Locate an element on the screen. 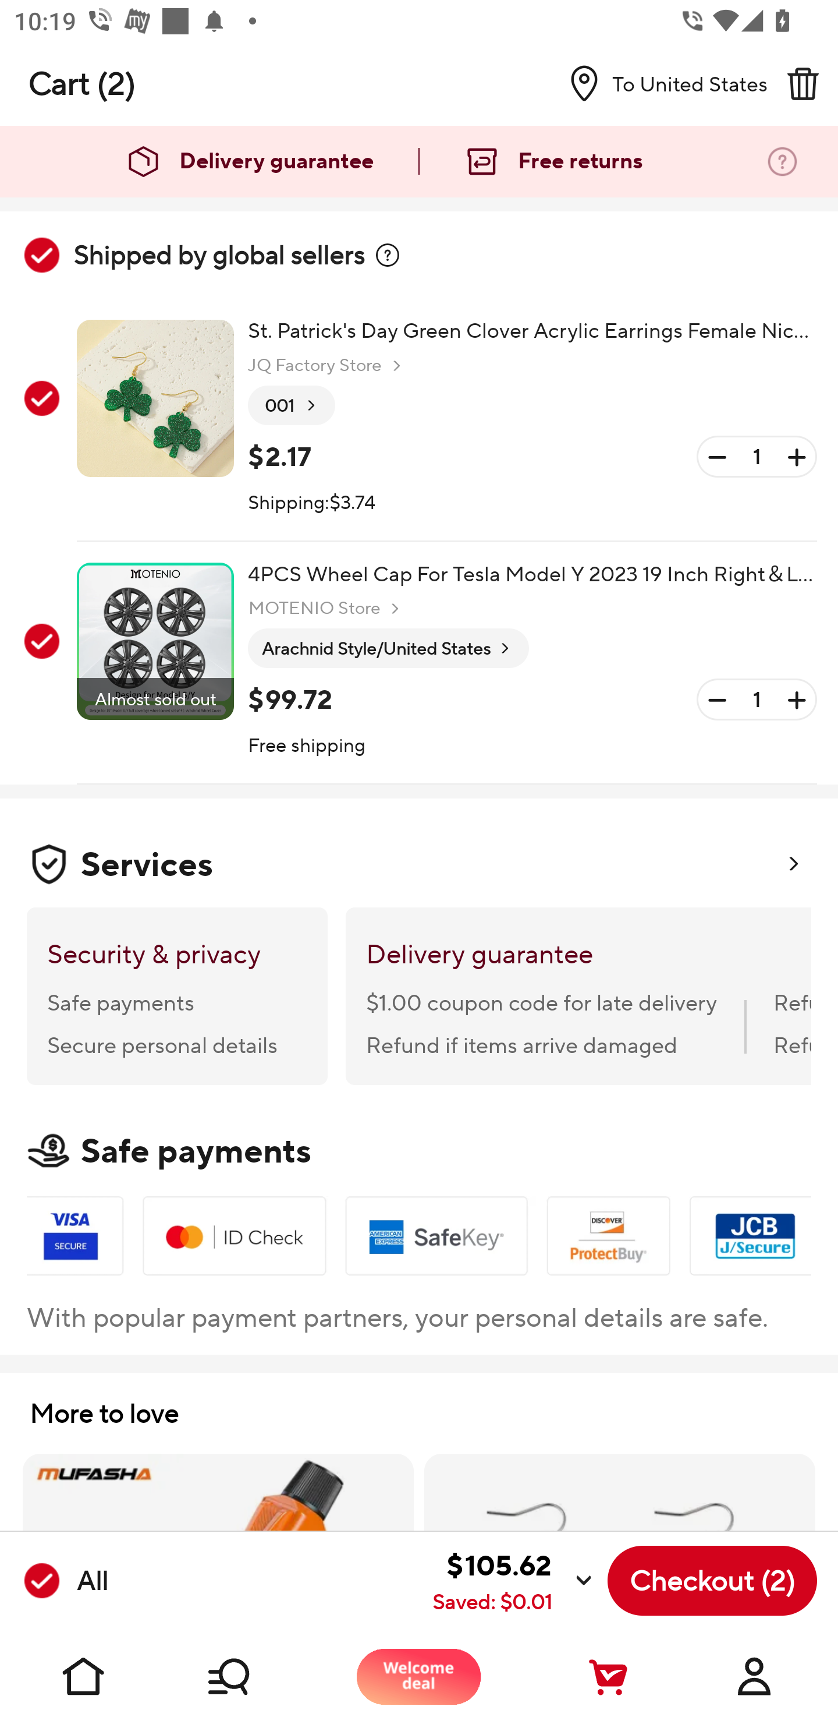  MOTENIO Store is located at coordinates (326, 608).